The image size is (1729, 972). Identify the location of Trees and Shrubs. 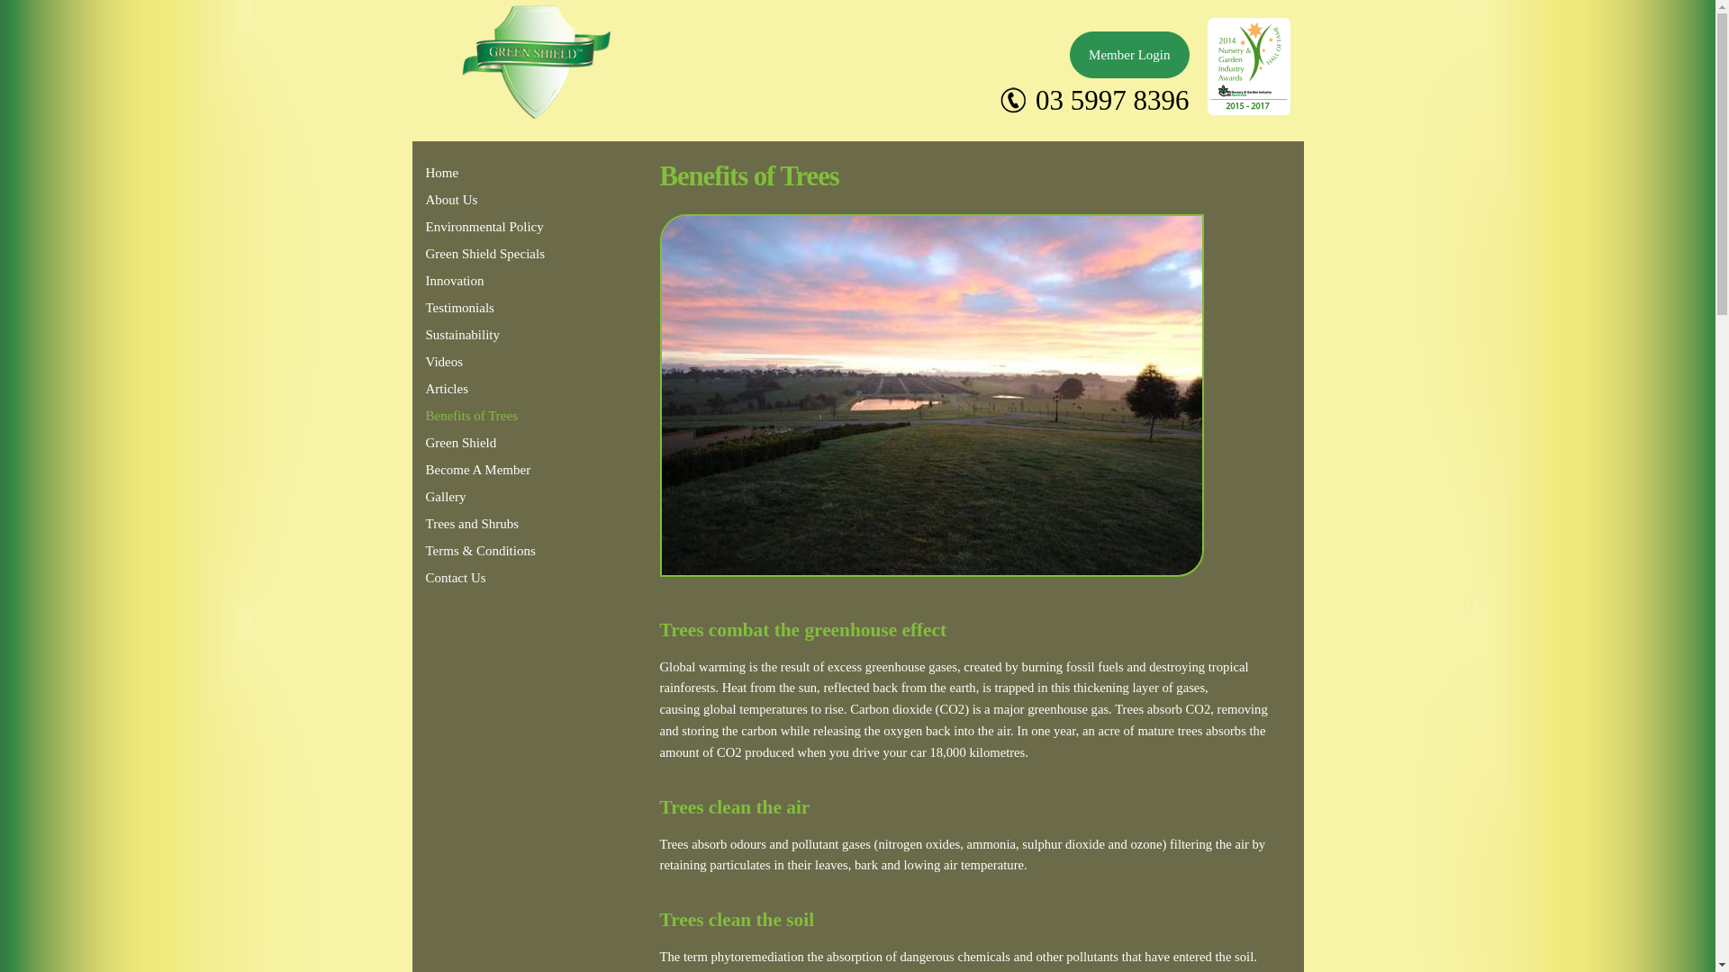
(485, 524).